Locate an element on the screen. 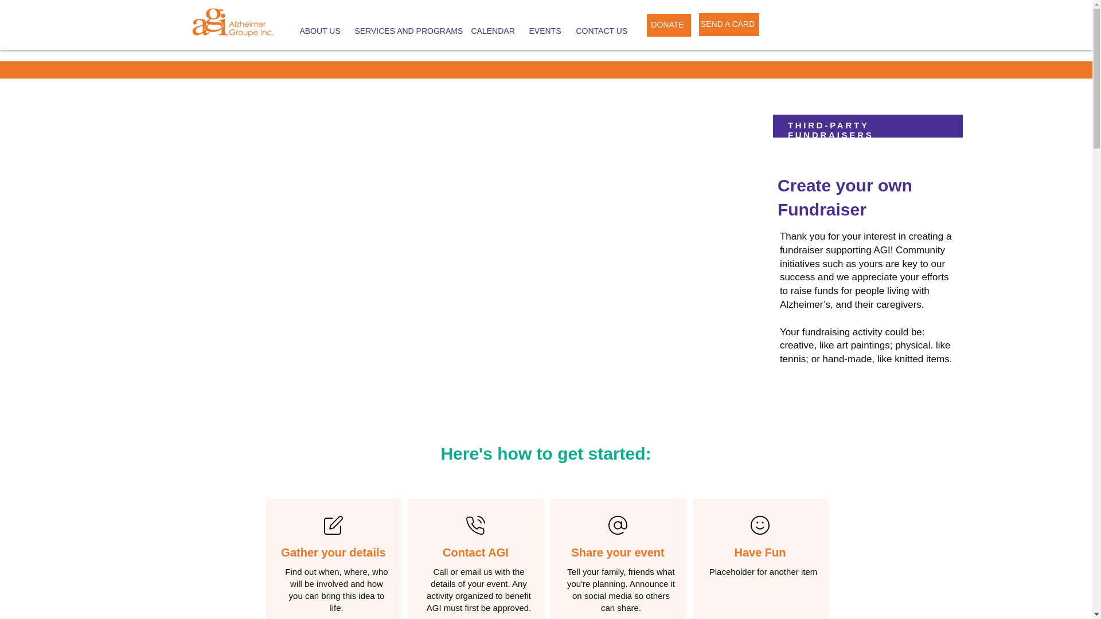 This screenshot has height=619, width=1101. ABOUT US is located at coordinates (319, 31).